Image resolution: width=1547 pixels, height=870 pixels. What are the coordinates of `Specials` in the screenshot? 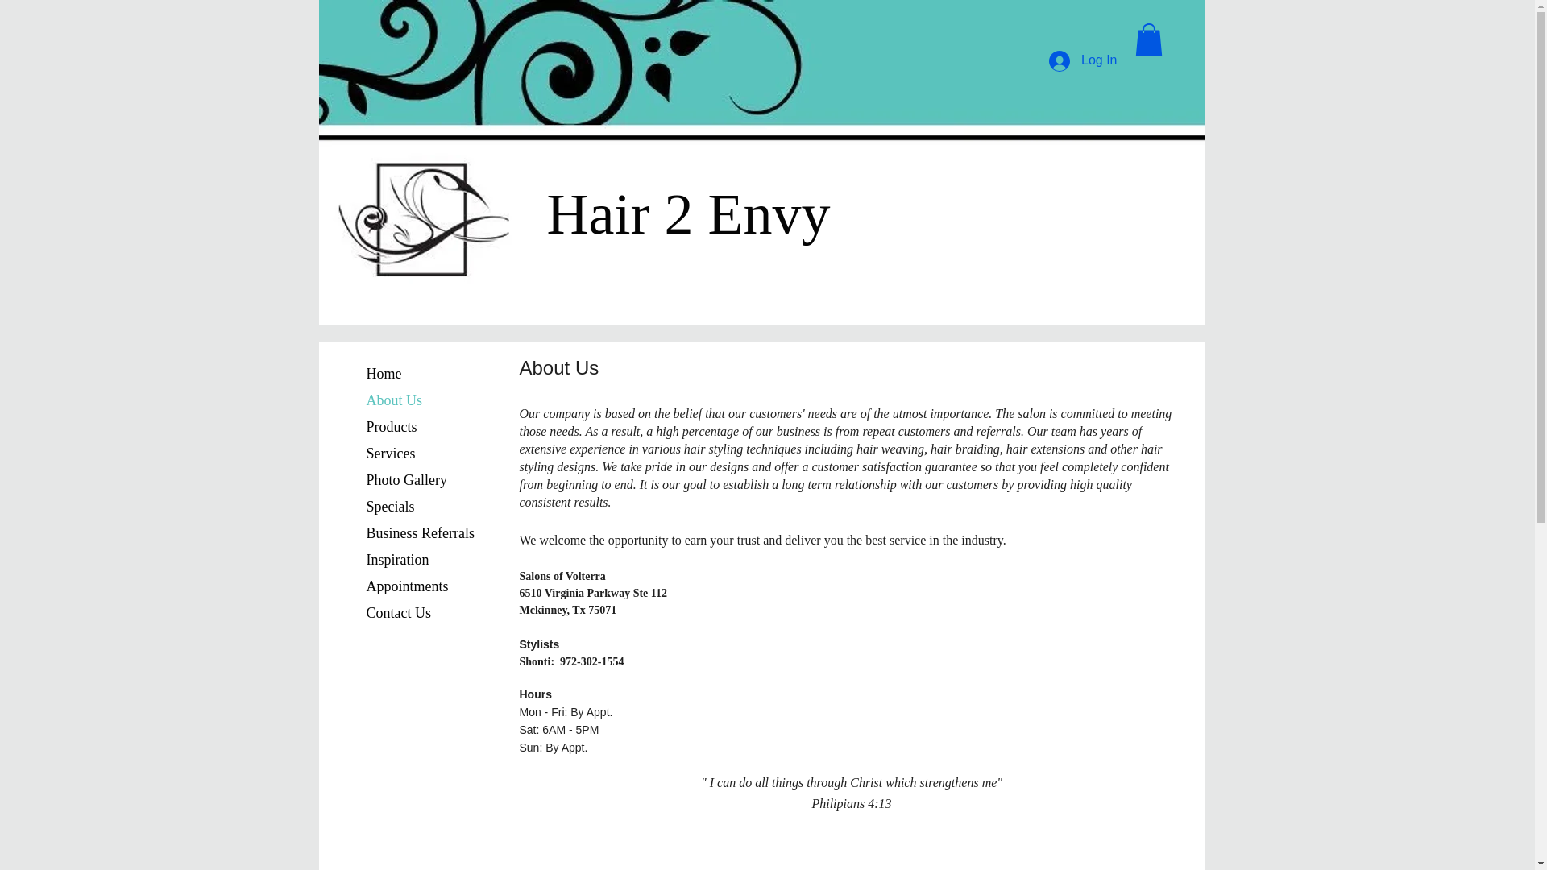 It's located at (390, 506).